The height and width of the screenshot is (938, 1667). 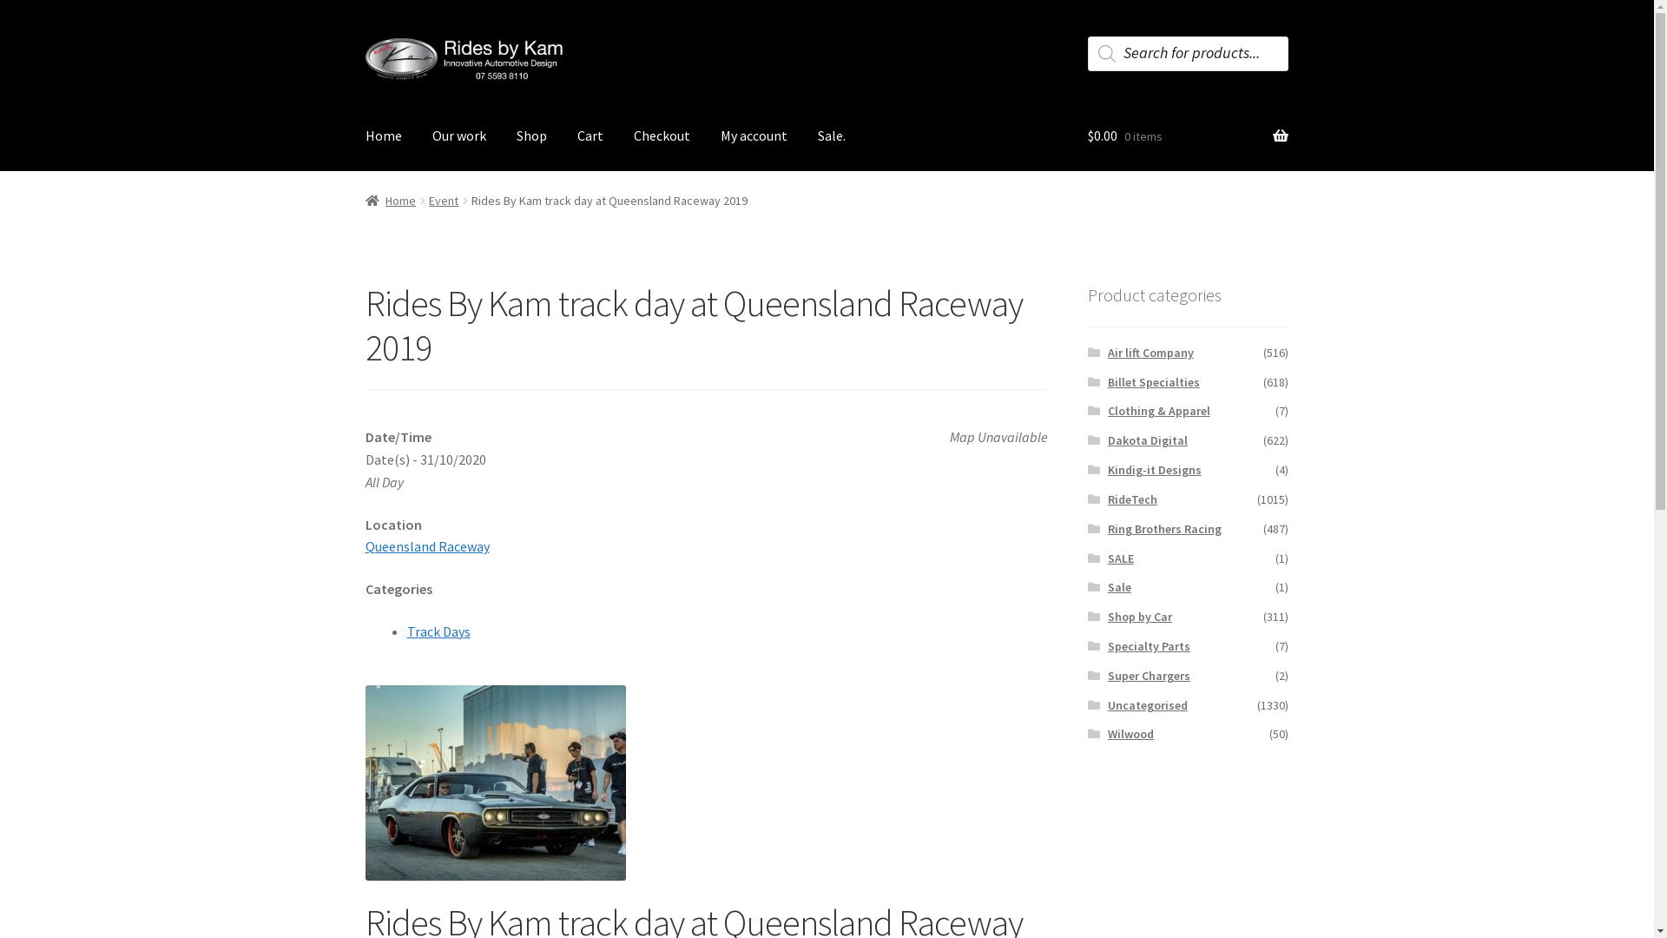 What do you see at coordinates (391, 201) in the screenshot?
I see `Home` at bounding box center [391, 201].